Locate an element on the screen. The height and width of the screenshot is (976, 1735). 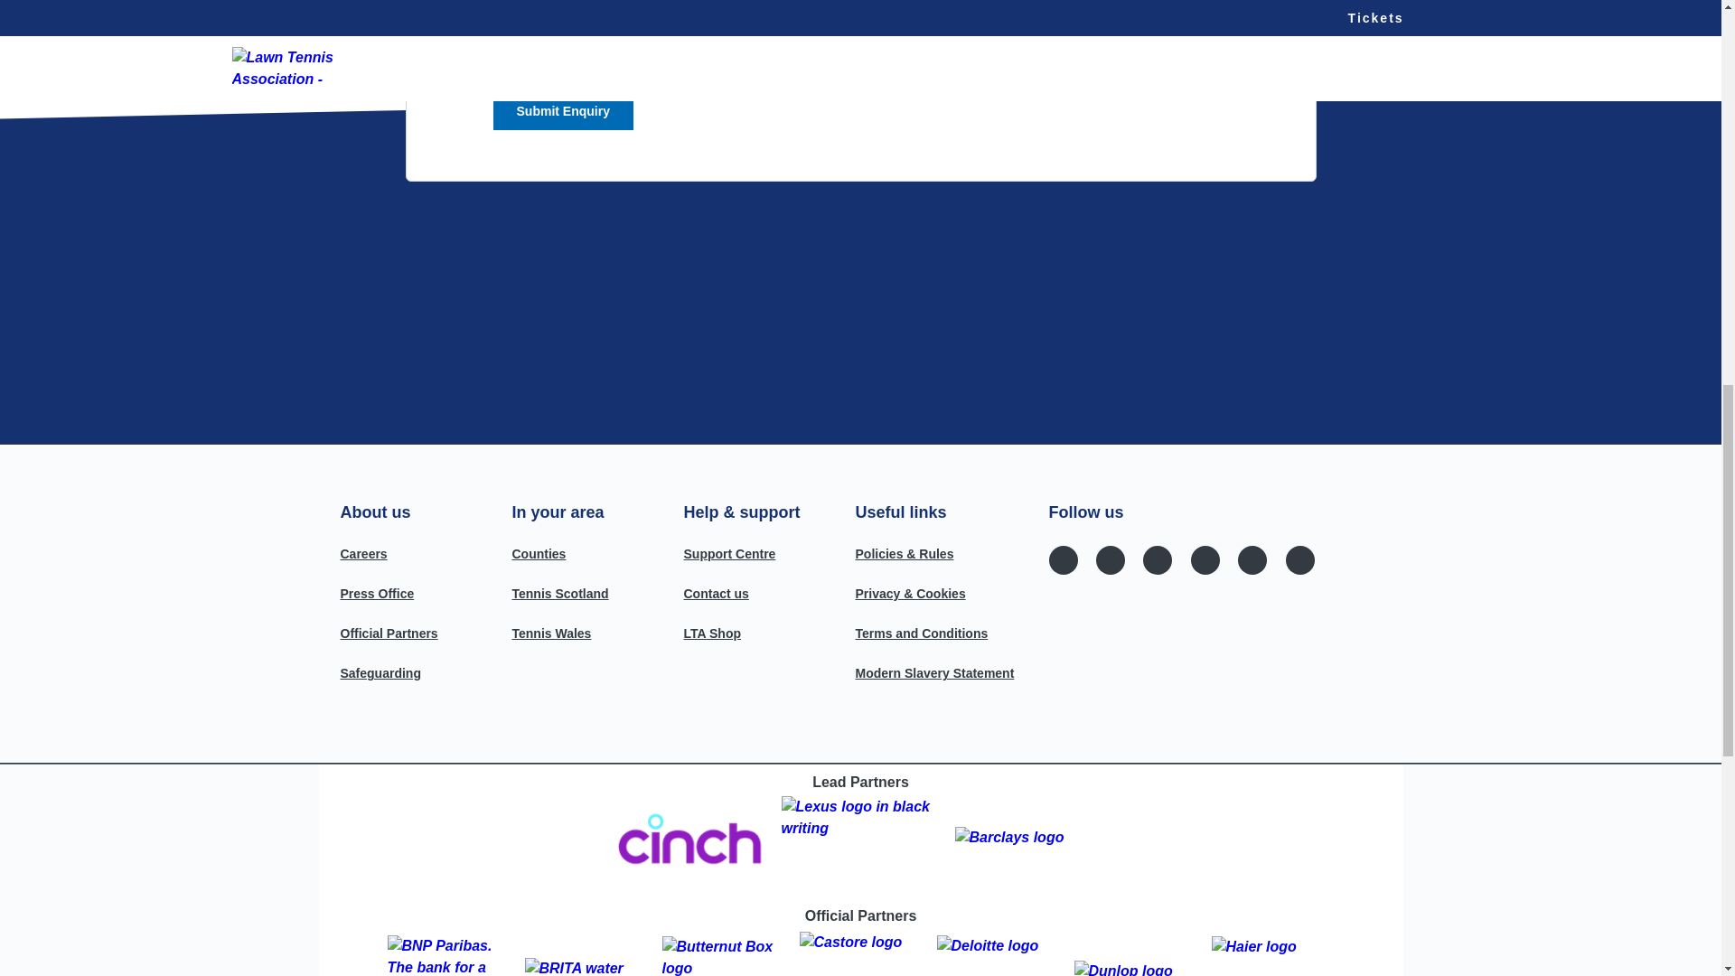
BNP Paribas is located at coordinates (448, 953).